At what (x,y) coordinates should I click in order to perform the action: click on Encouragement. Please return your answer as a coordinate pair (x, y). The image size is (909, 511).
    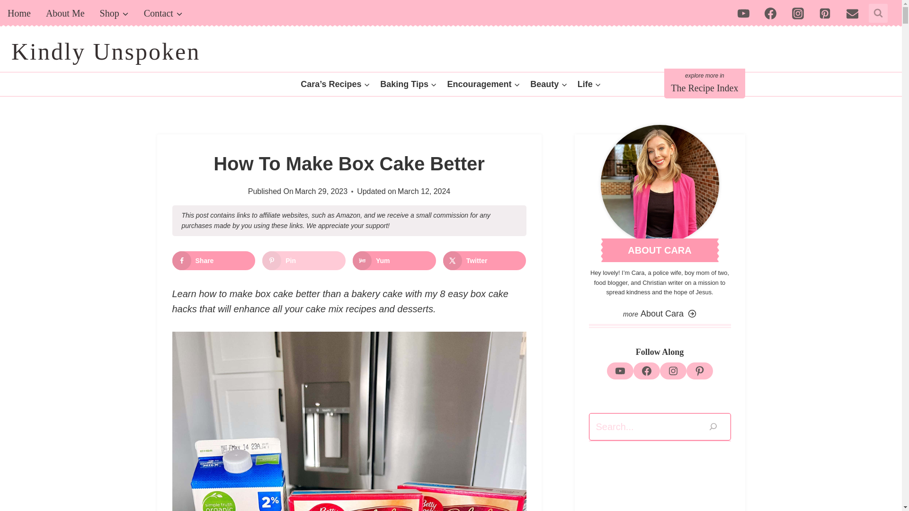
    Looking at the image, I should click on (483, 84).